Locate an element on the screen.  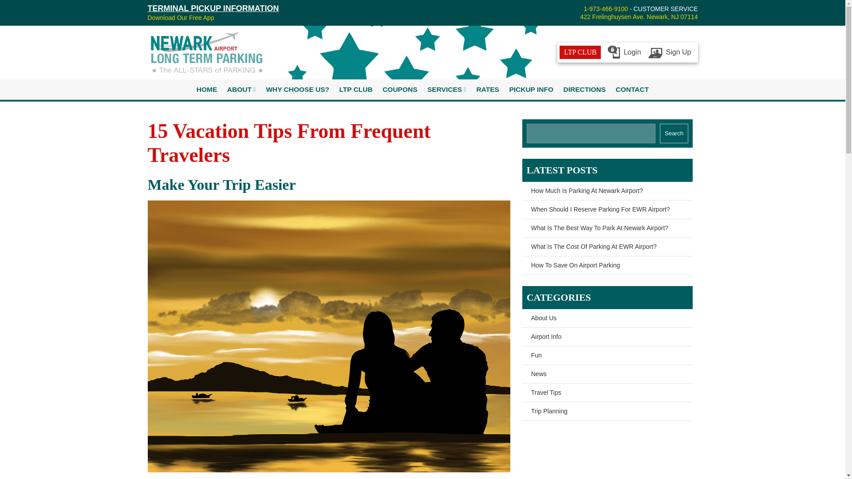
DIRECTIONS is located at coordinates (584, 90).